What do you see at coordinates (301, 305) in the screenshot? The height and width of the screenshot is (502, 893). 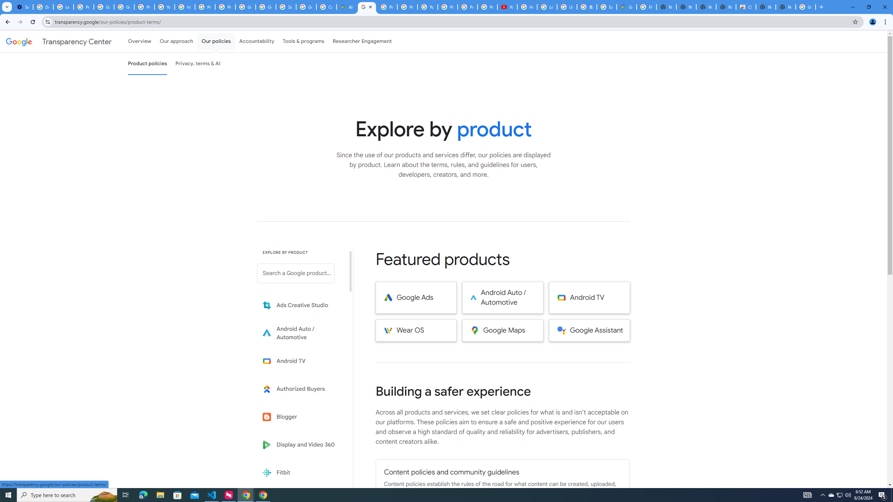 I see `Learn more about Ads Creative Studio` at bounding box center [301, 305].